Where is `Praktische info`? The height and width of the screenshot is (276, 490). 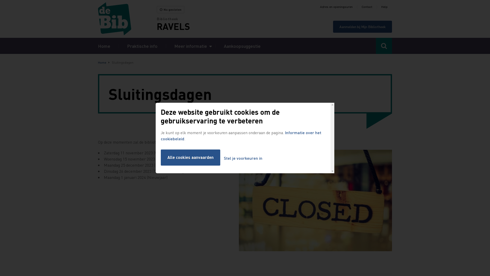
Praktische info is located at coordinates (142, 46).